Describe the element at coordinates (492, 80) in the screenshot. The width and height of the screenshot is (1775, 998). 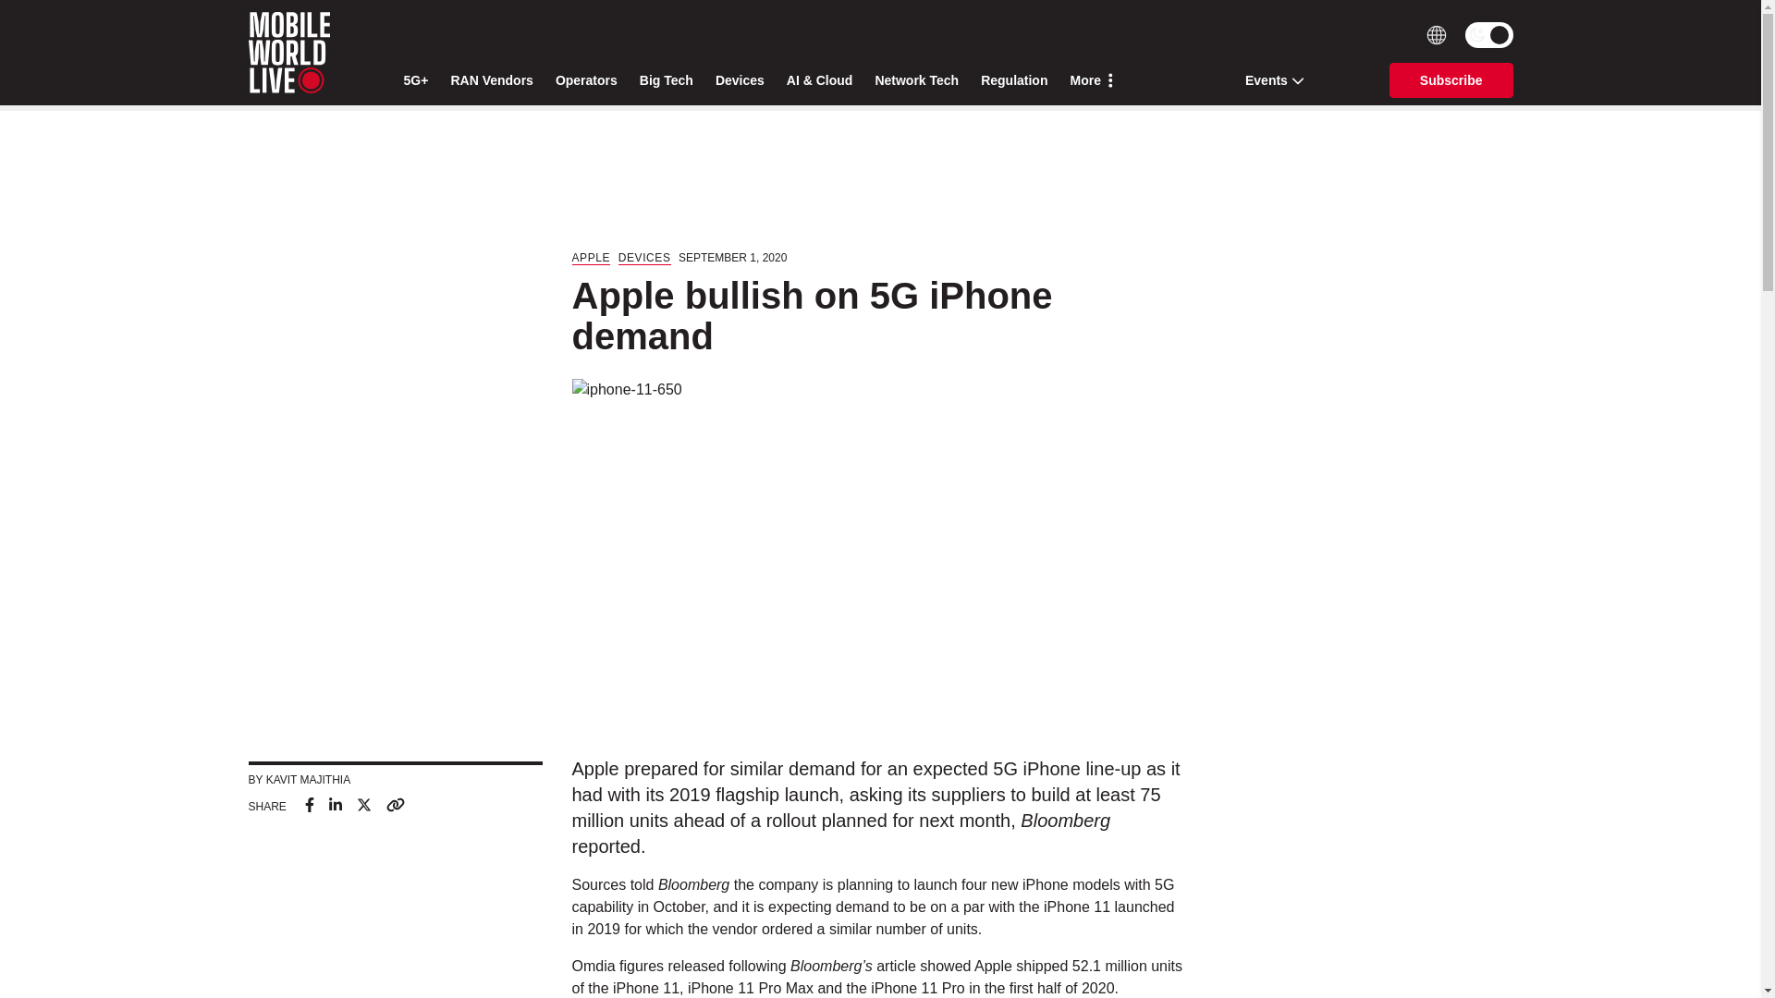
I see `RAN Vendors` at that location.